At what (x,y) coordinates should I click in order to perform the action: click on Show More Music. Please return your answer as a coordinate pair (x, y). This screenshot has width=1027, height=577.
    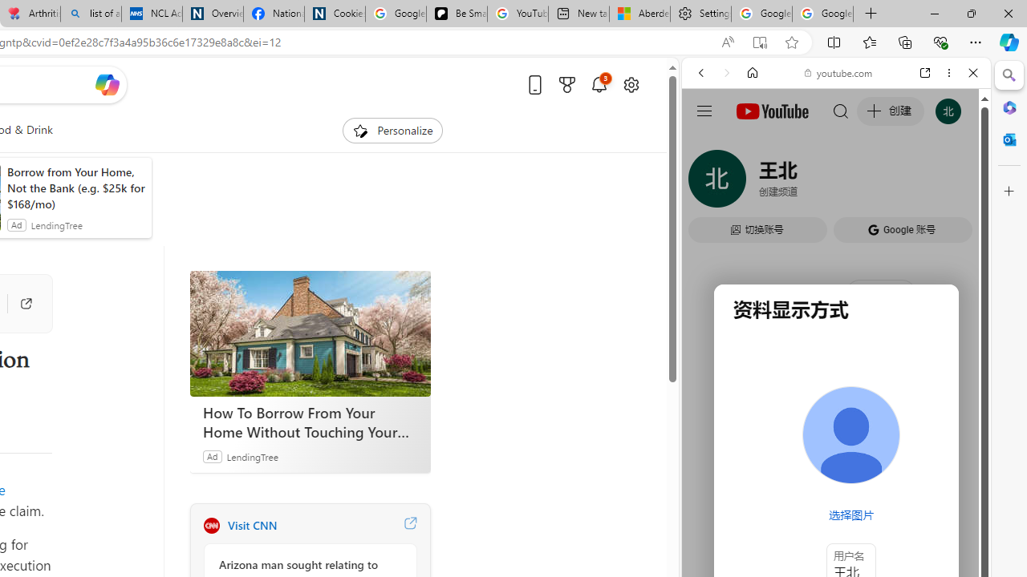
    Looking at the image, I should click on (934, 438).